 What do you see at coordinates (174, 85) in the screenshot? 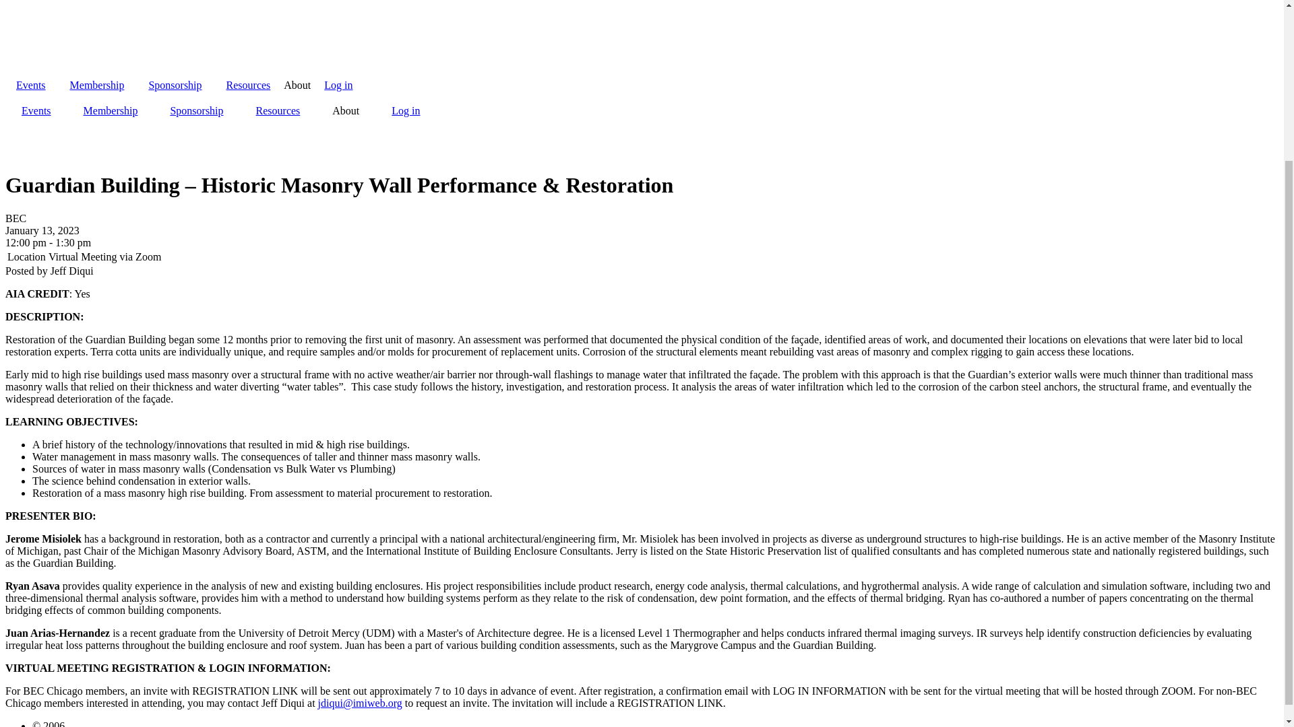
I see `Sponsorship` at bounding box center [174, 85].